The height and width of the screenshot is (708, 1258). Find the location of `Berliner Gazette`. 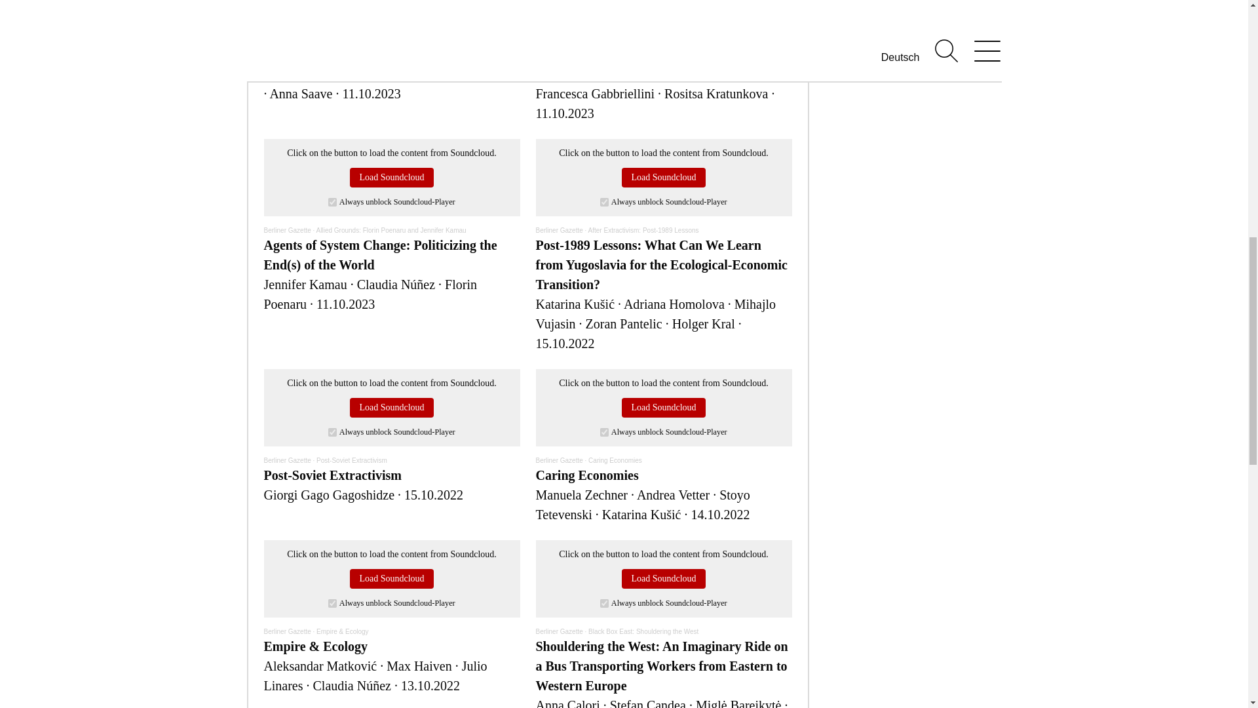

Berliner Gazette is located at coordinates (560, 460).